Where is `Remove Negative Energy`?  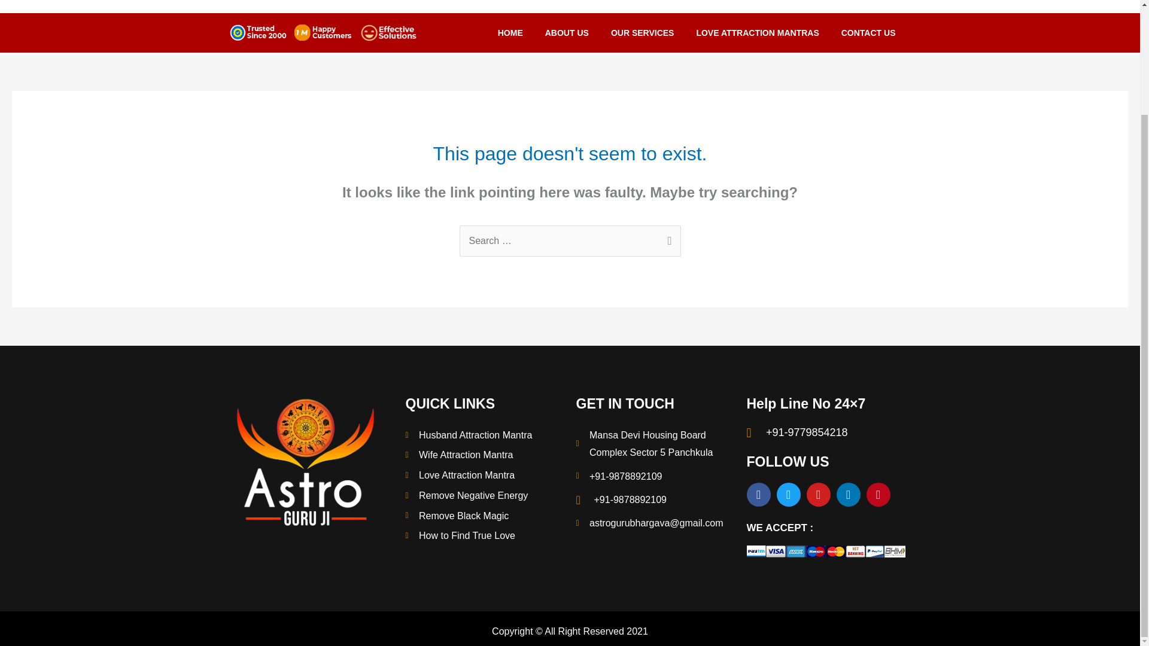
Remove Negative Energy is located at coordinates (485, 495).